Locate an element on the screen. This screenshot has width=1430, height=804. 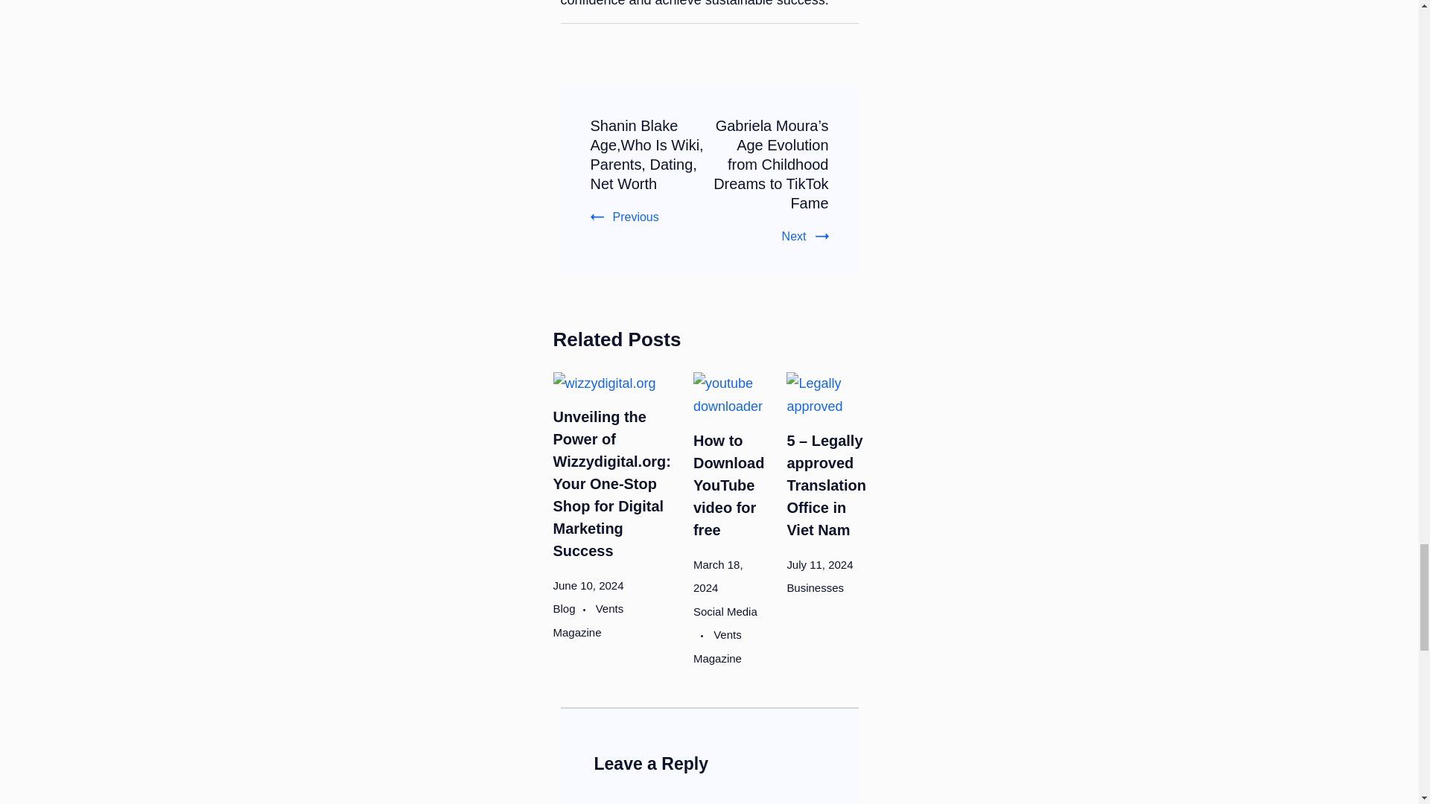
Shanin Blake Age,Who Is Wiki, Parents, Dating, Net Worth is located at coordinates (646, 155).